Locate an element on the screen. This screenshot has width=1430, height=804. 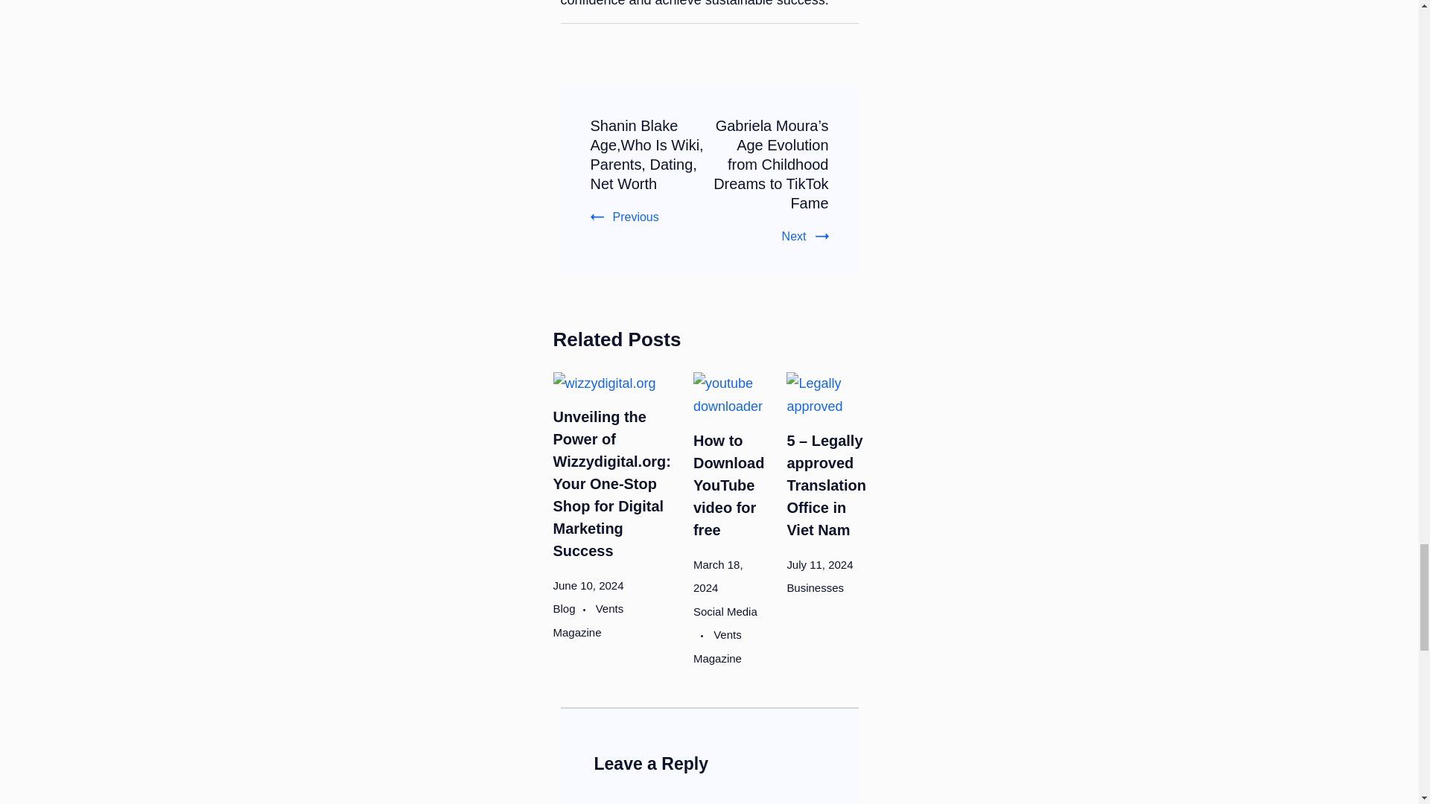
Shanin Blake Age,Who Is Wiki, Parents, Dating, Net Worth is located at coordinates (646, 155).